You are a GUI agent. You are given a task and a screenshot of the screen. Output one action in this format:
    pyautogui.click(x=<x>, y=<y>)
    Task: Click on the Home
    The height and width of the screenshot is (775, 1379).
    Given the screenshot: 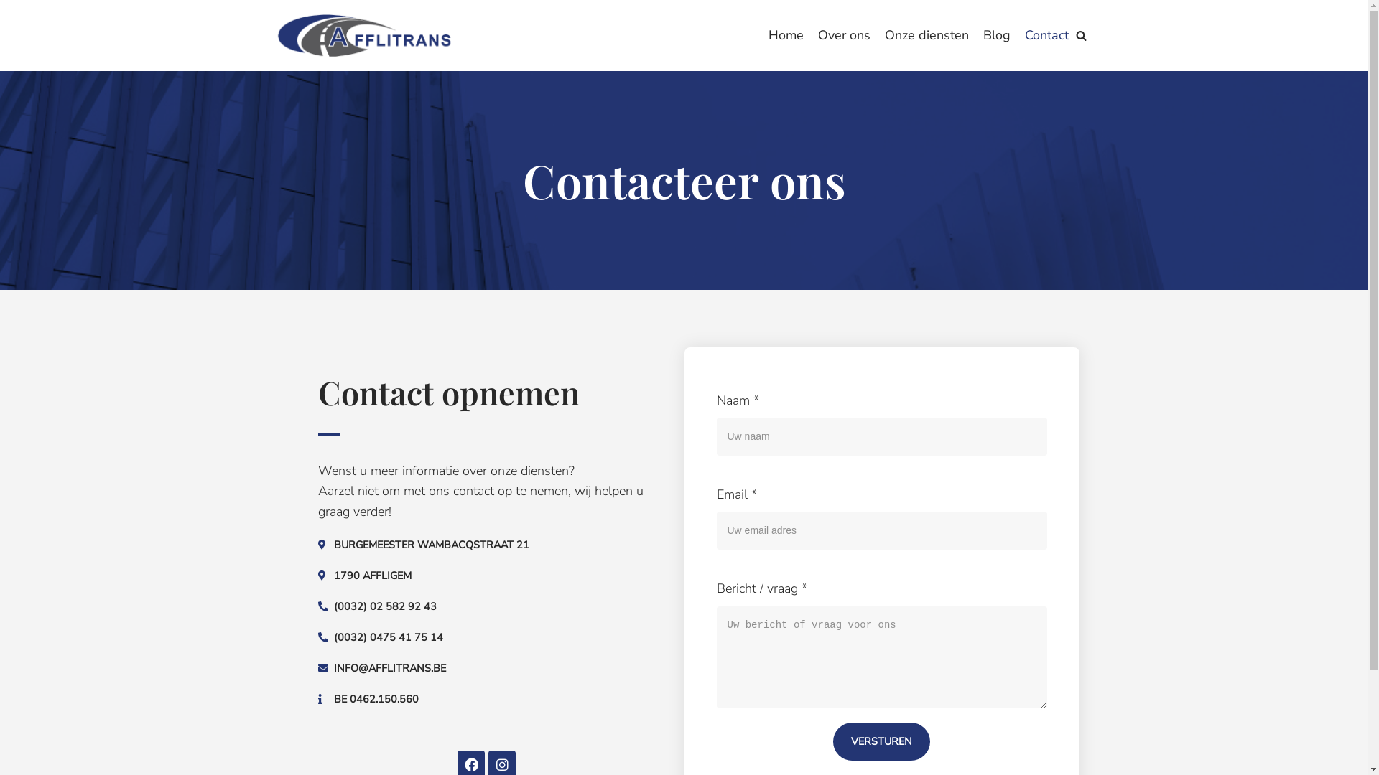 What is the action you would take?
    pyautogui.click(x=786, y=36)
    